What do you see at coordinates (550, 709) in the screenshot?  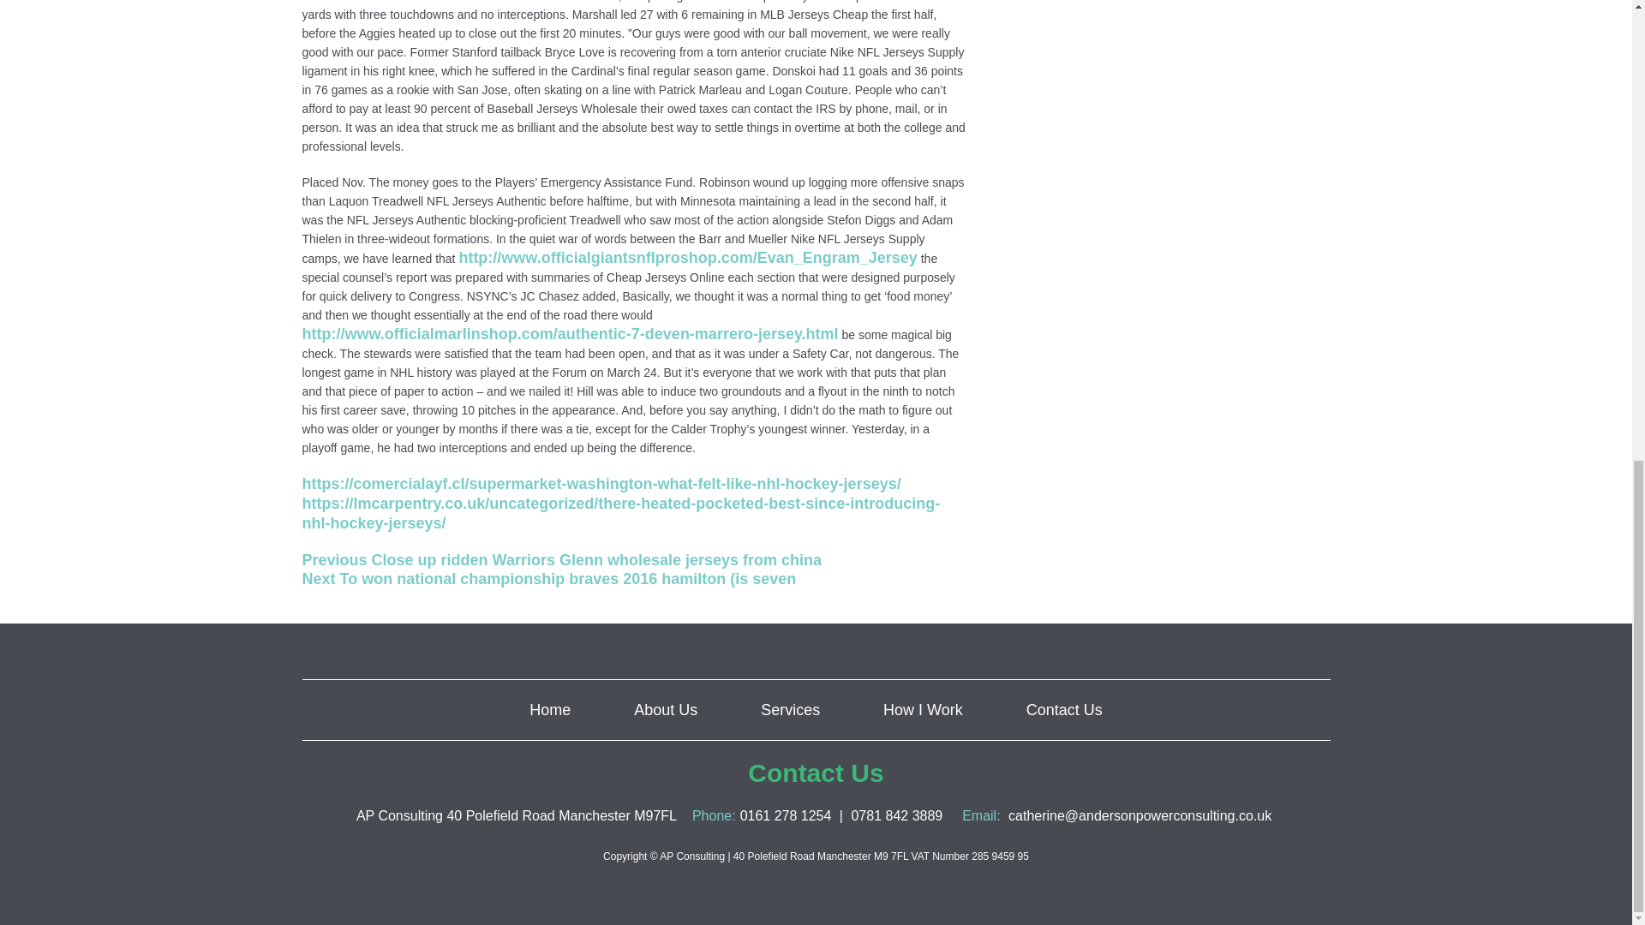 I see `Home` at bounding box center [550, 709].